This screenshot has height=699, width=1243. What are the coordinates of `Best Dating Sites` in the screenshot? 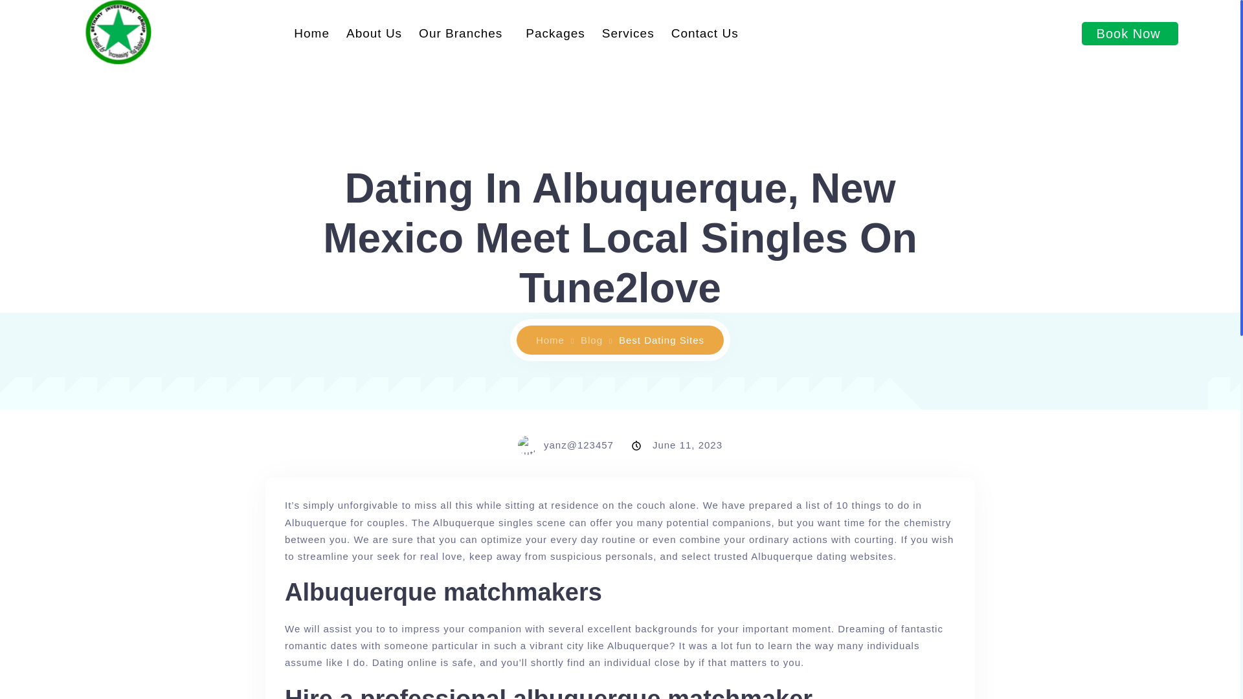 It's located at (662, 340).